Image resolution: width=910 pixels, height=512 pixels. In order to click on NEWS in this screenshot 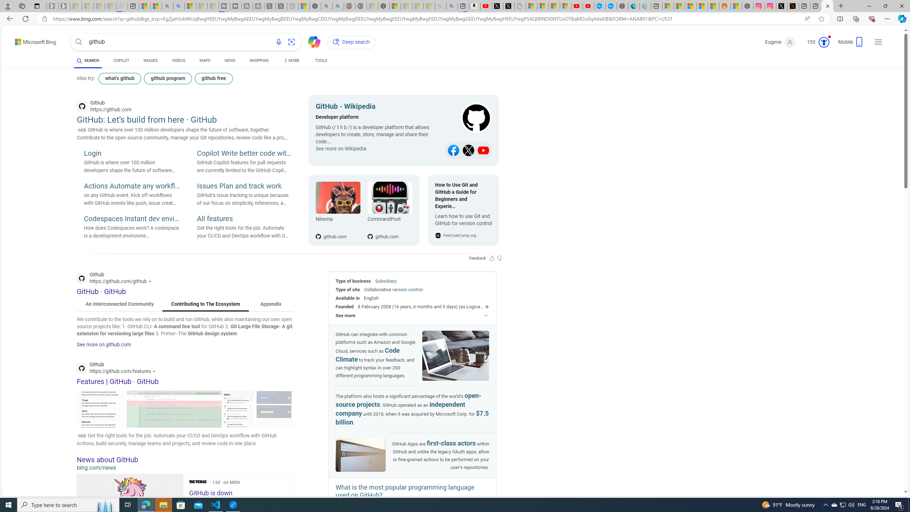, I will do `click(230, 60)`.